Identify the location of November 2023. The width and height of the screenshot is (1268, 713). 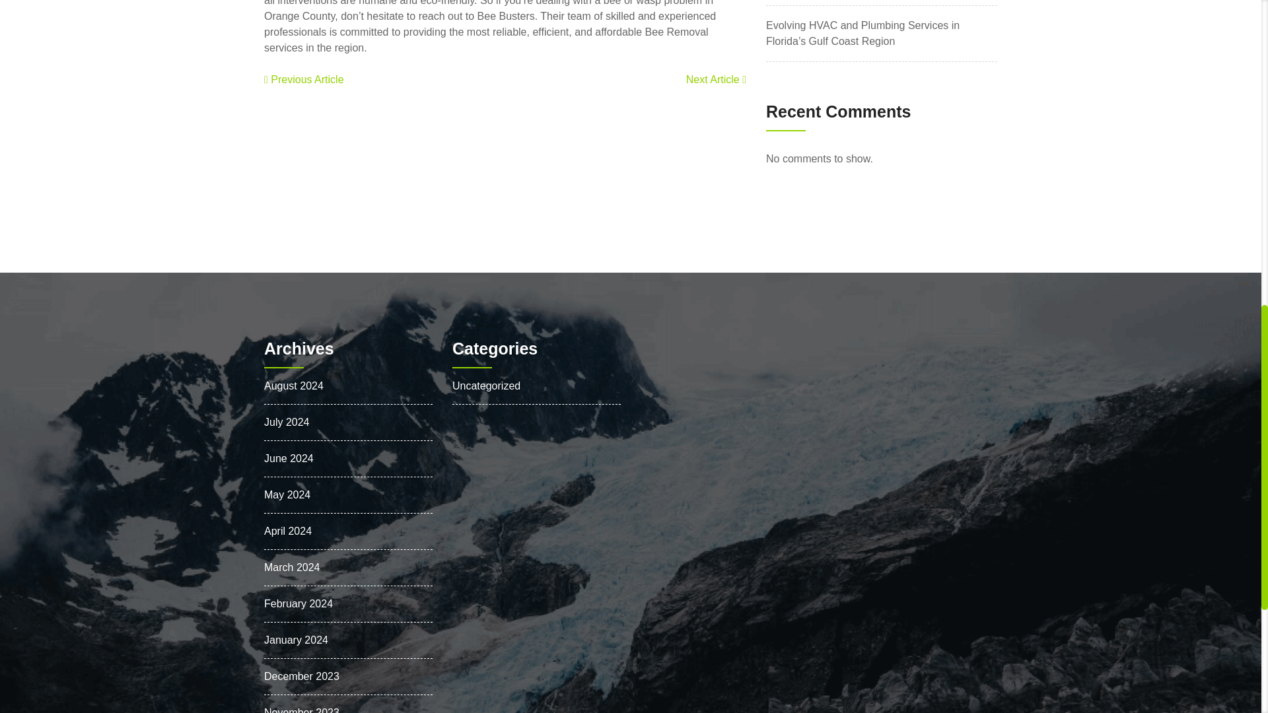
(301, 710).